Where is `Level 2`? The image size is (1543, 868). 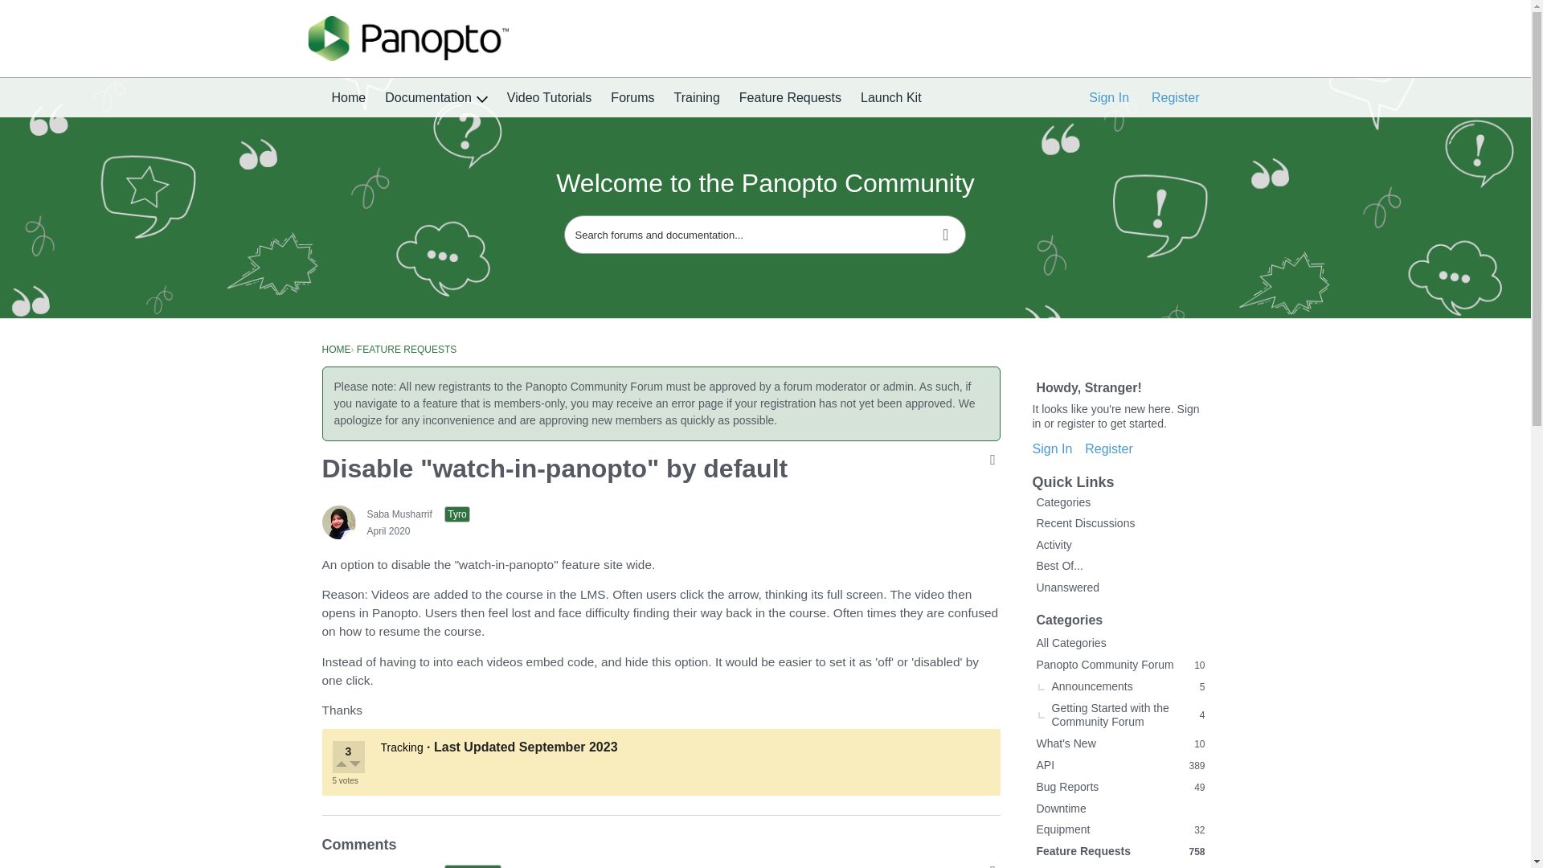
Level 2 is located at coordinates (473, 866).